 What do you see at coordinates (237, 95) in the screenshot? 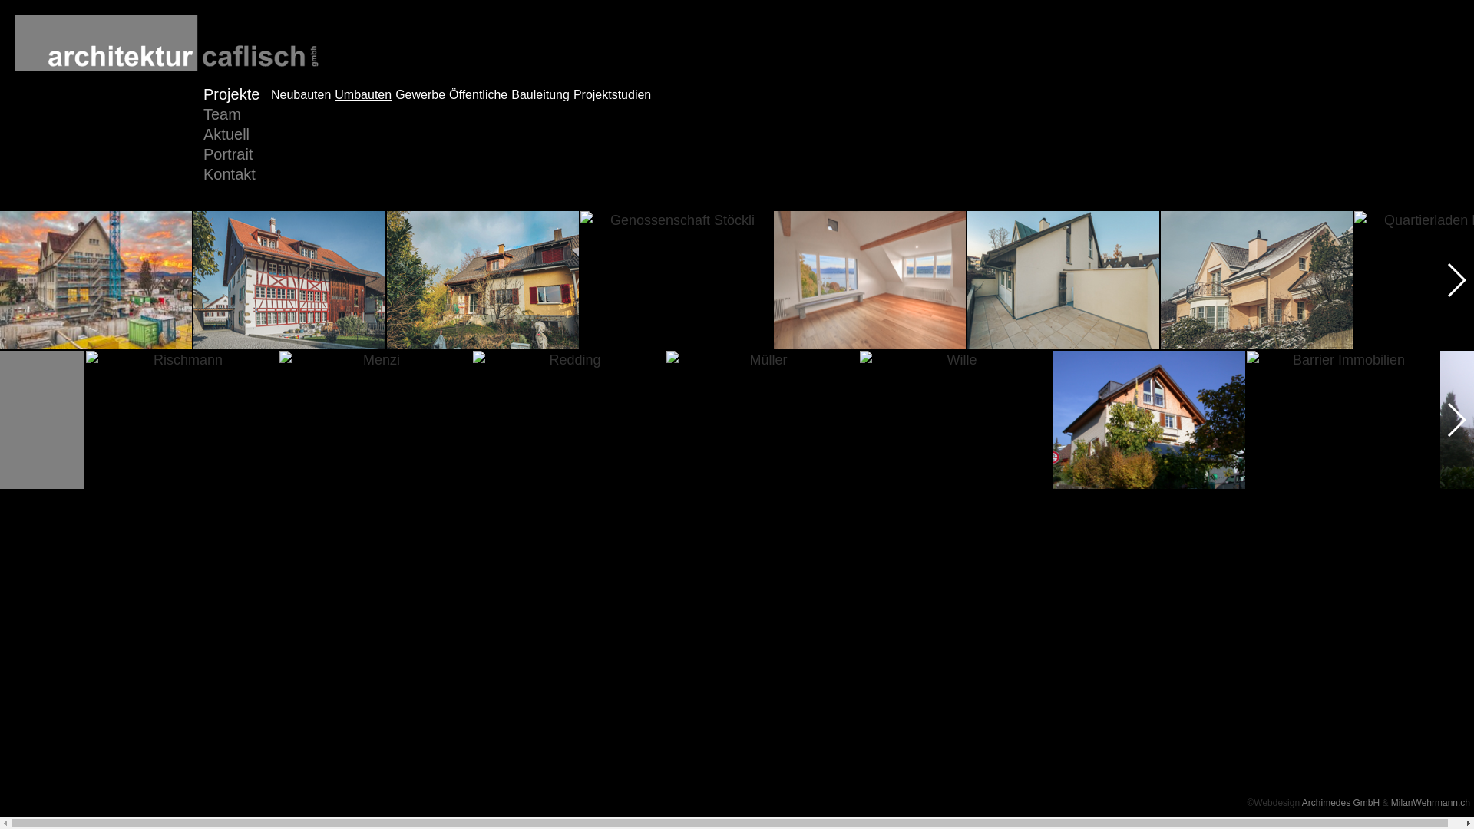
I see `Projekte` at bounding box center [237, 95].